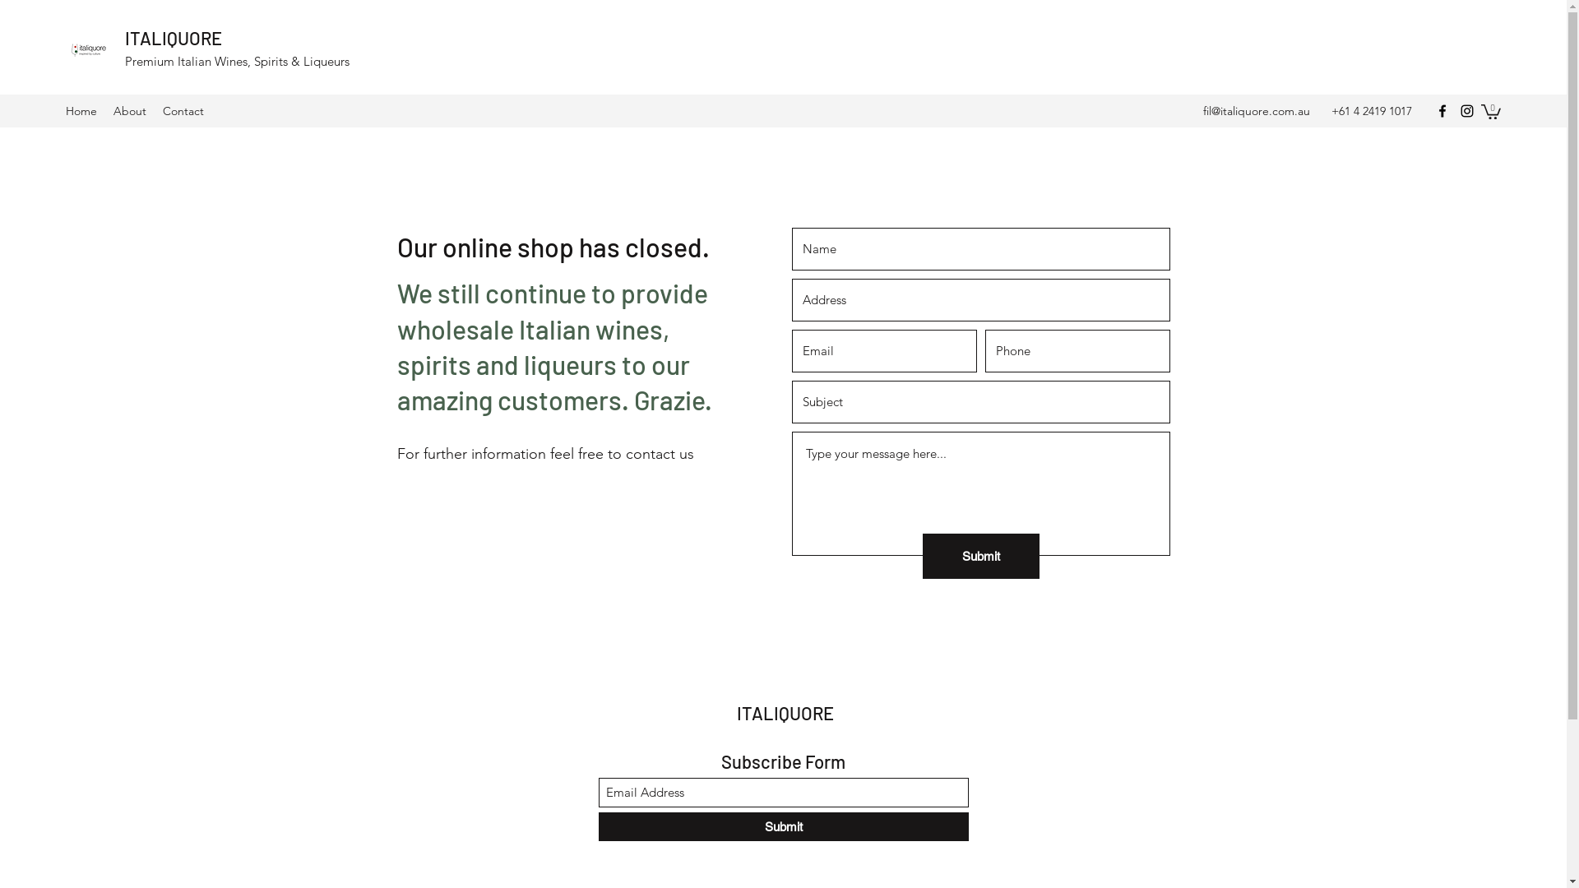 The image size is (1579, 888). What do you see at coordinates (784, 827) in the screenshot?
I see `Submit` at bounding box center [784, 827].